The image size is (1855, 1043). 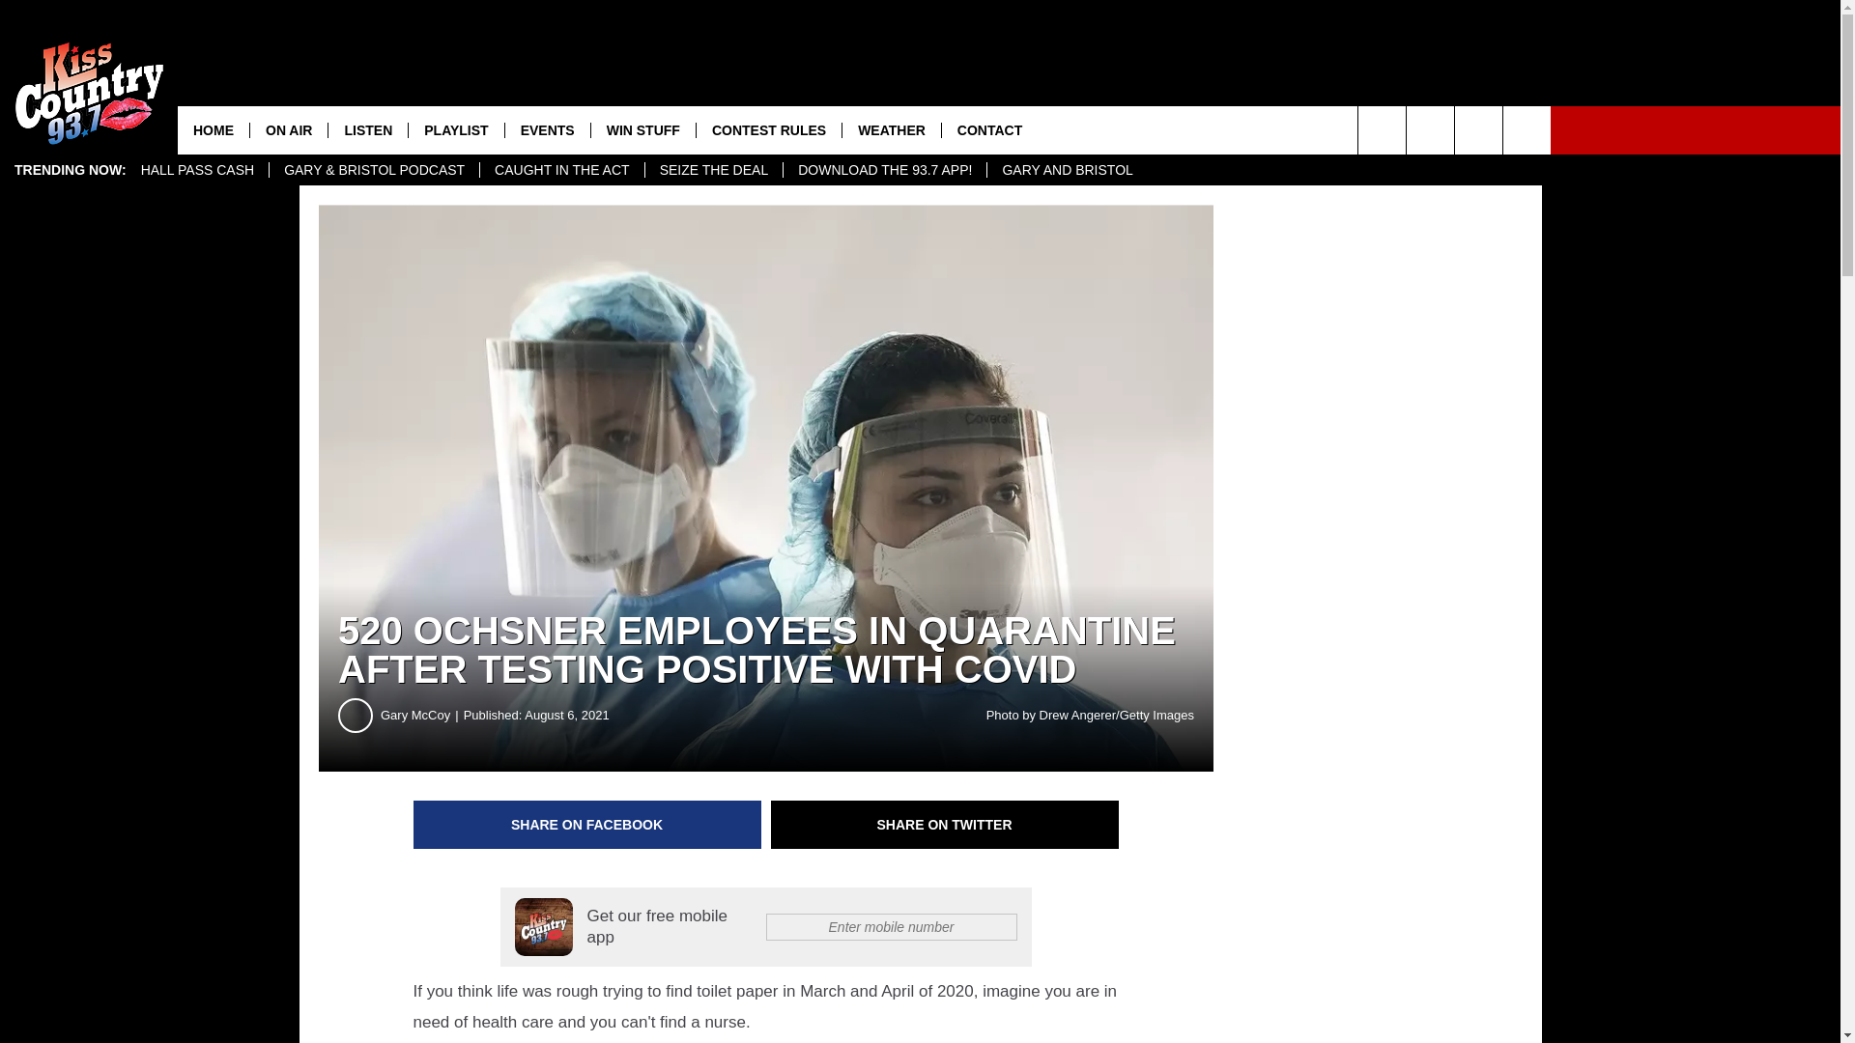 I want to click on LISTEN, so click(x=367, y=129).